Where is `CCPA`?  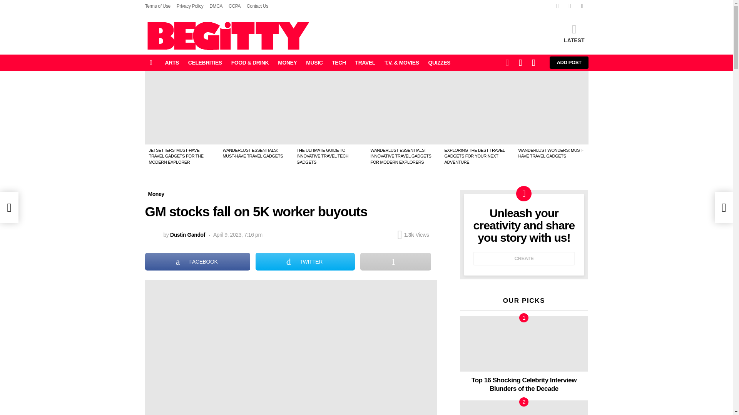
CCPA is located at coordinates (234, 6).